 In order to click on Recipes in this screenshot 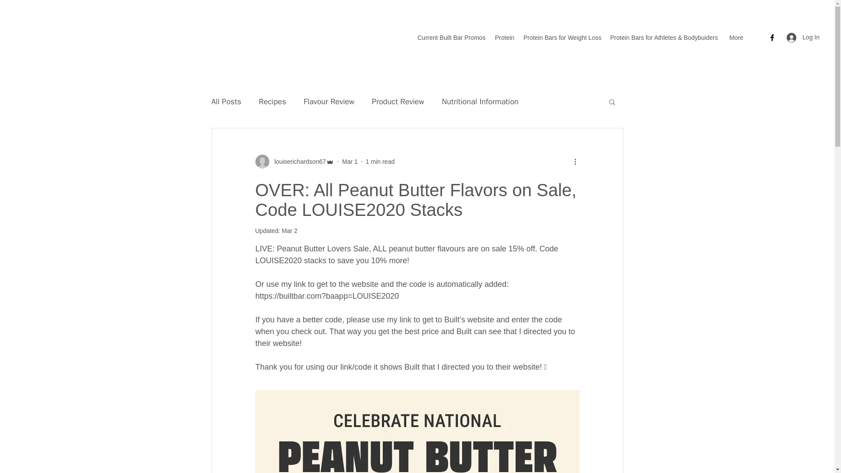, I will do `click(272, 102)`.